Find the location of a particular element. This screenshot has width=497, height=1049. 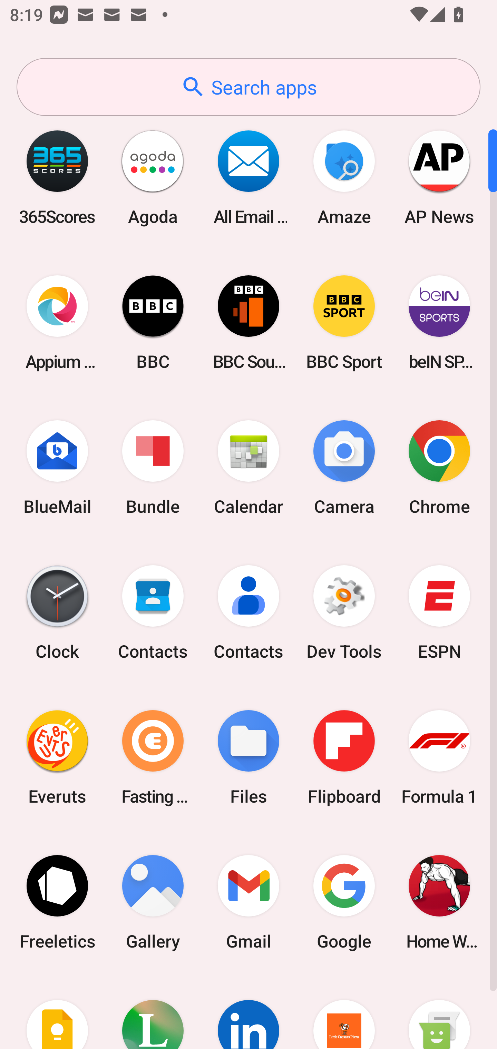

Everuts is located at coordinates (57, 757).